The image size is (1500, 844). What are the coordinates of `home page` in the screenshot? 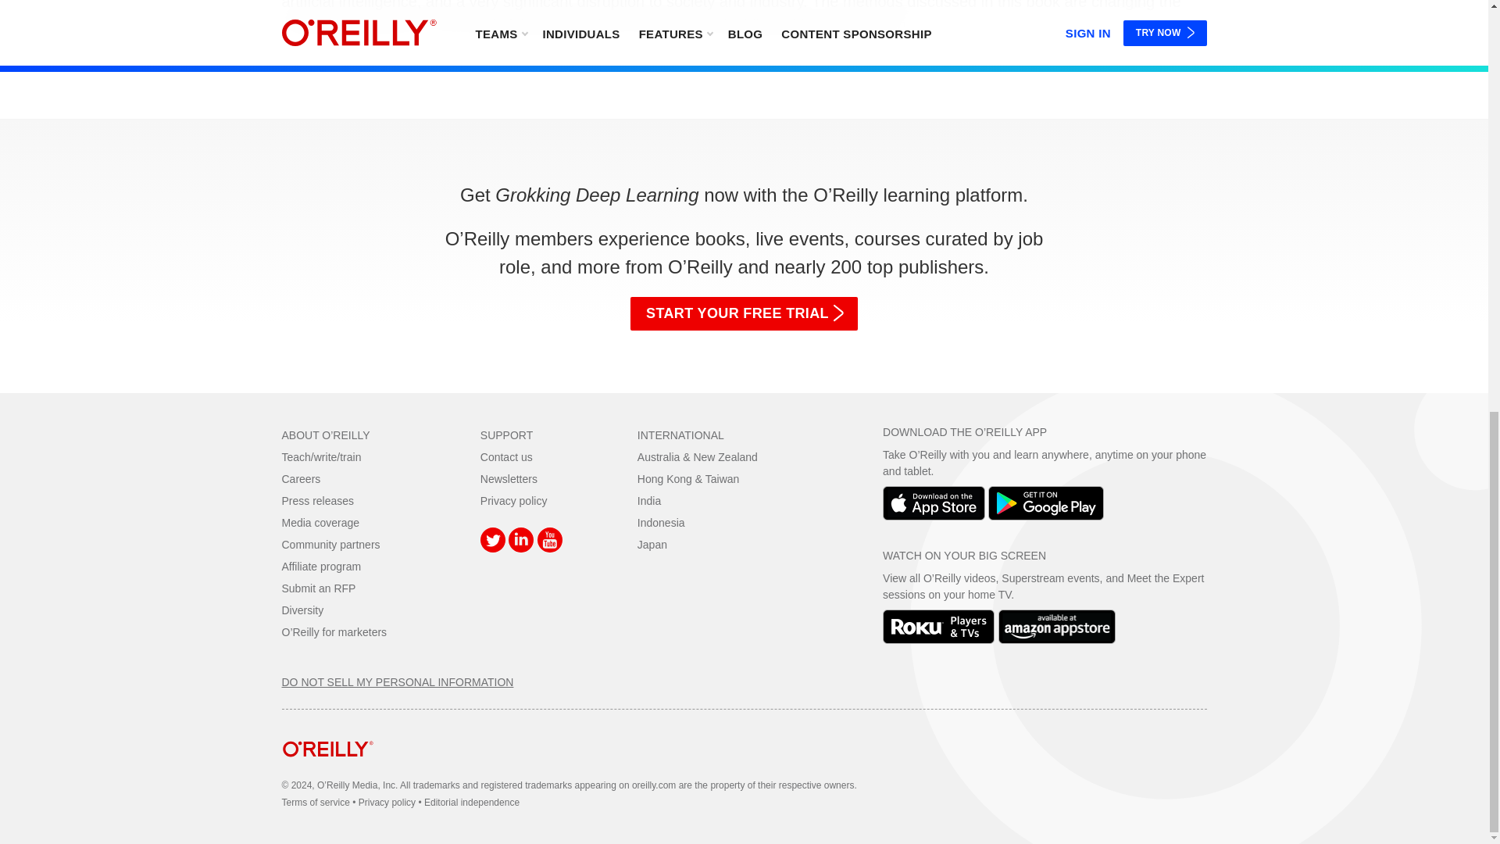 It's located at (327, 769).